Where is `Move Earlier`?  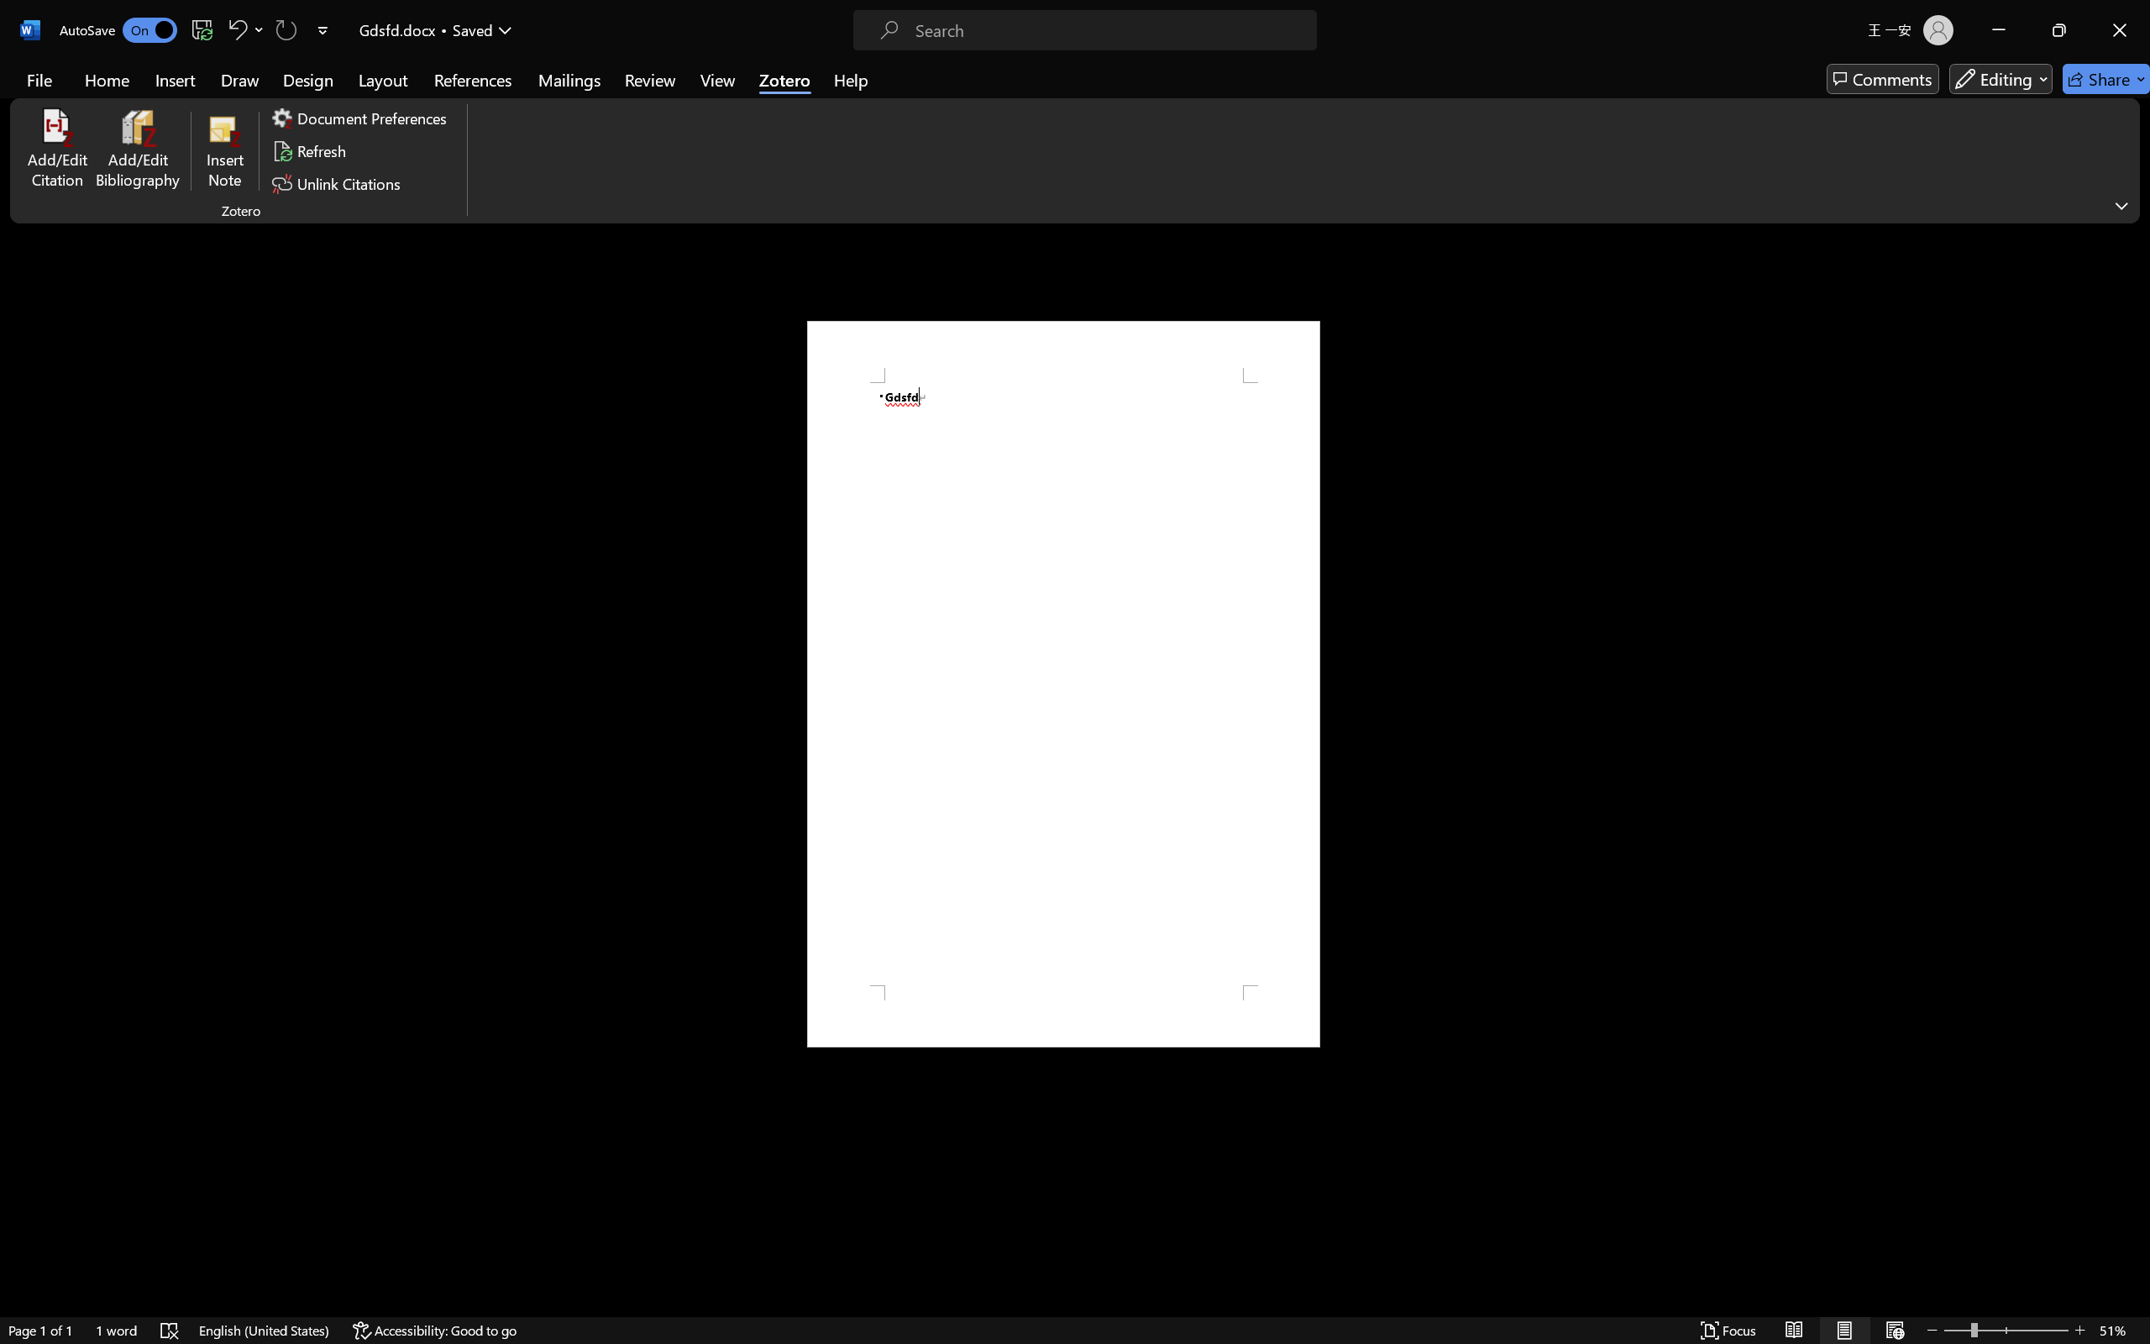 Move Earlier is located at coordinates (2004, 97).